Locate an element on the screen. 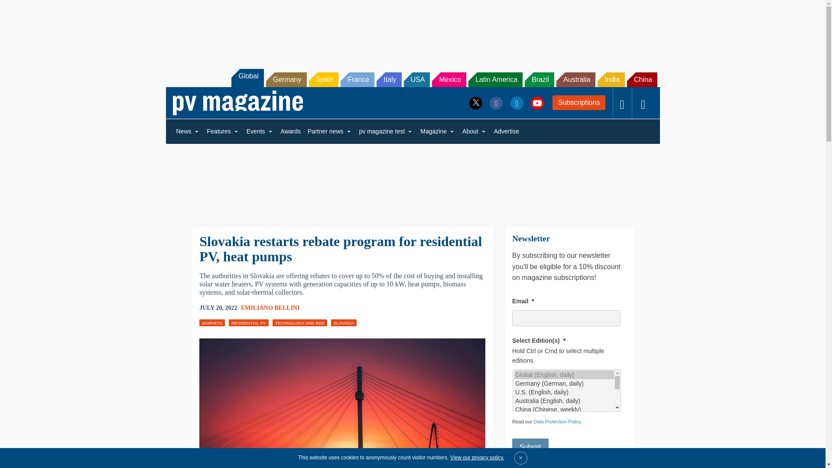 The height and width of the screenshot is (468, 832). 3rd party ad content is located at coordinates (686, 404).